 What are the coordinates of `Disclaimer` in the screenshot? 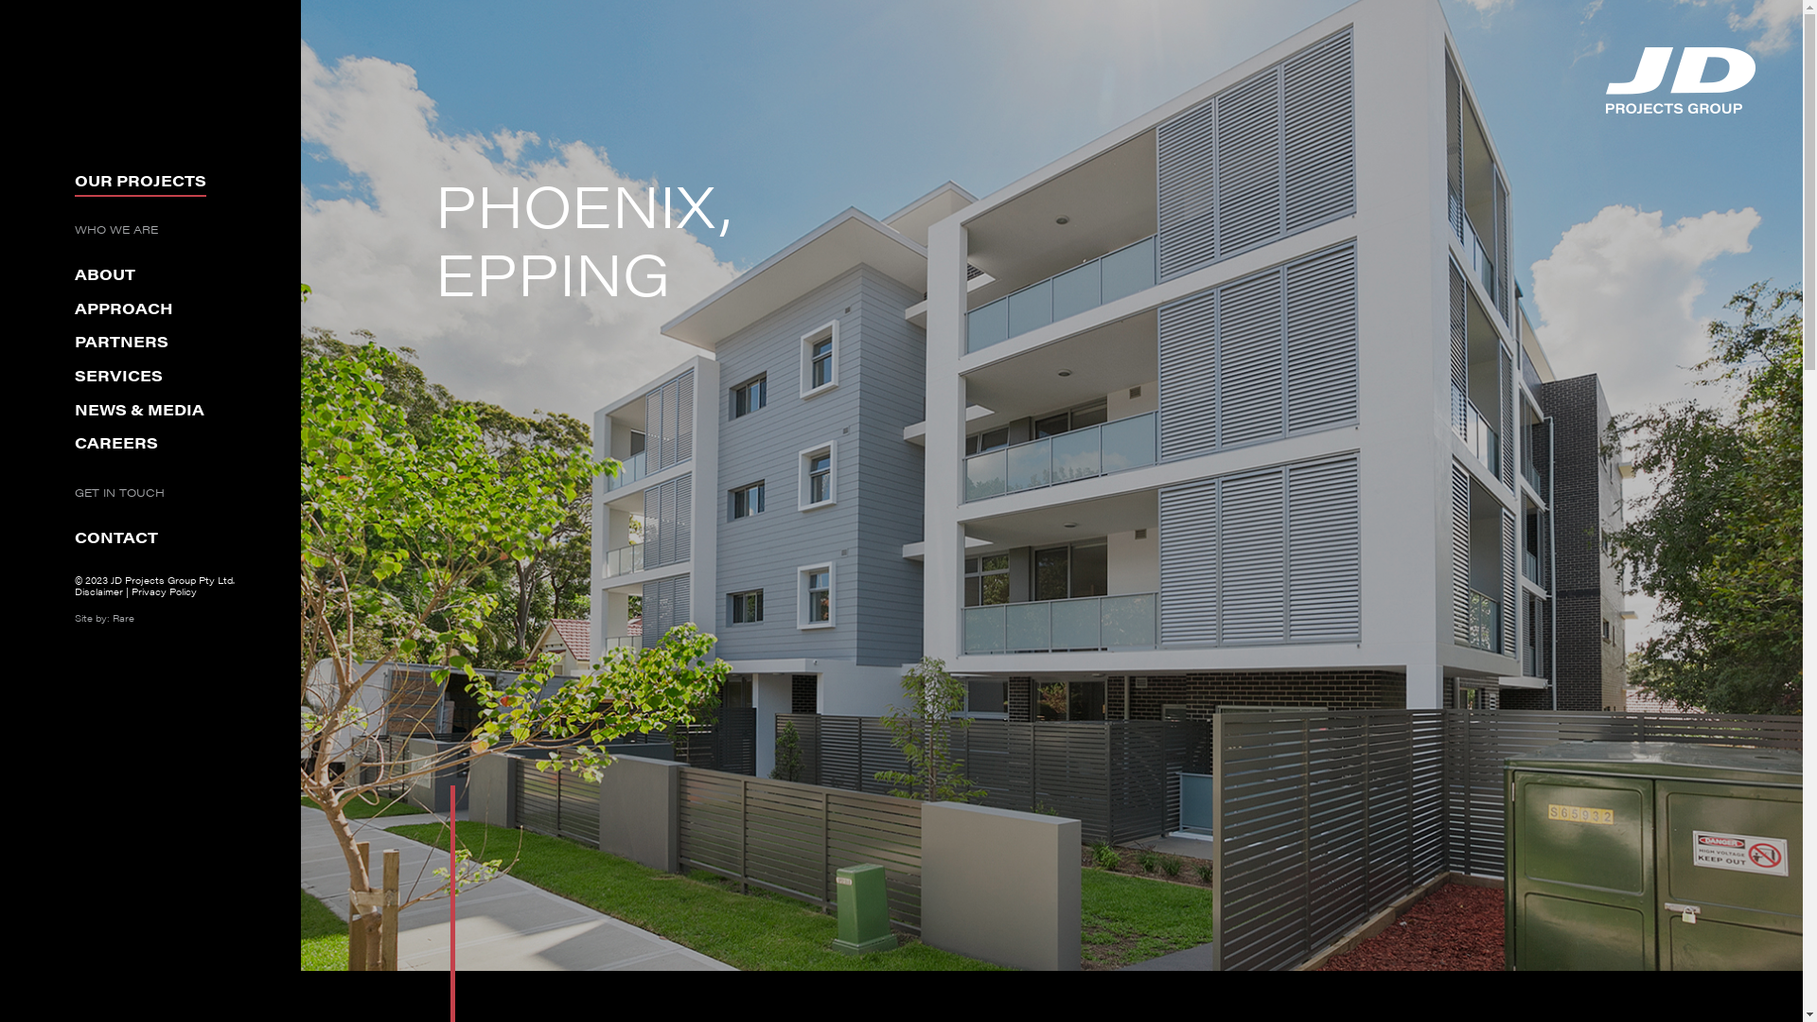 It's located at (98, 591).